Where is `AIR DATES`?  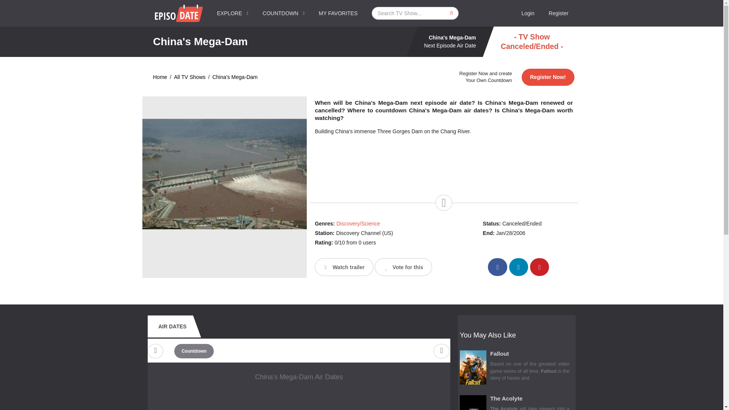 AIR DATES is located at coordinates (172, 326).